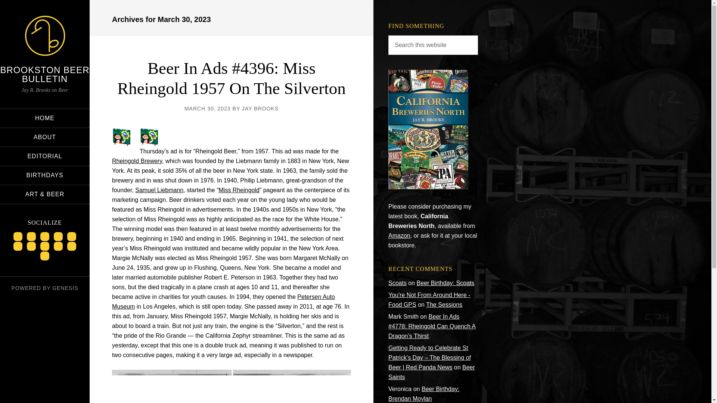  Describe the element at coordinates (397, 283) in the screenshot. I see `Scoats` at that location.